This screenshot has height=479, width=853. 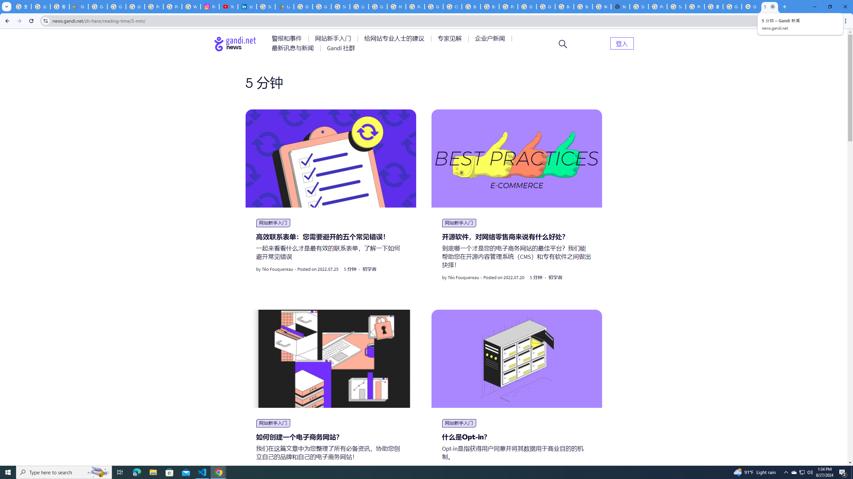 I want to click on AutomationID: menu-item-77761, so click(x=288, y=39).